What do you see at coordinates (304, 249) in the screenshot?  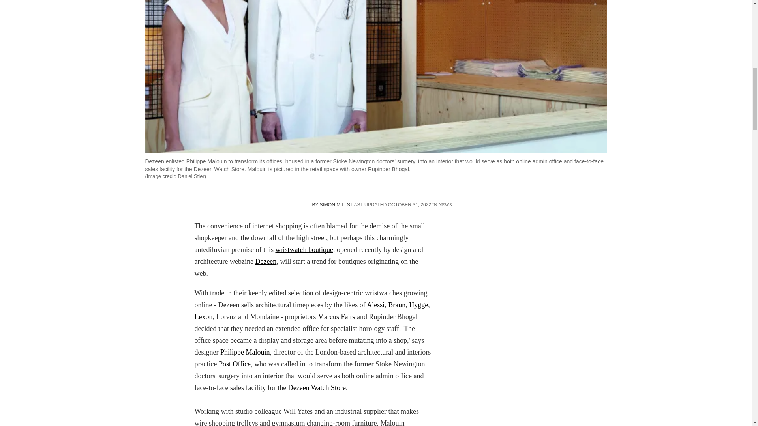 I see `wristwatch boutique` at bounding box center [304, 249].